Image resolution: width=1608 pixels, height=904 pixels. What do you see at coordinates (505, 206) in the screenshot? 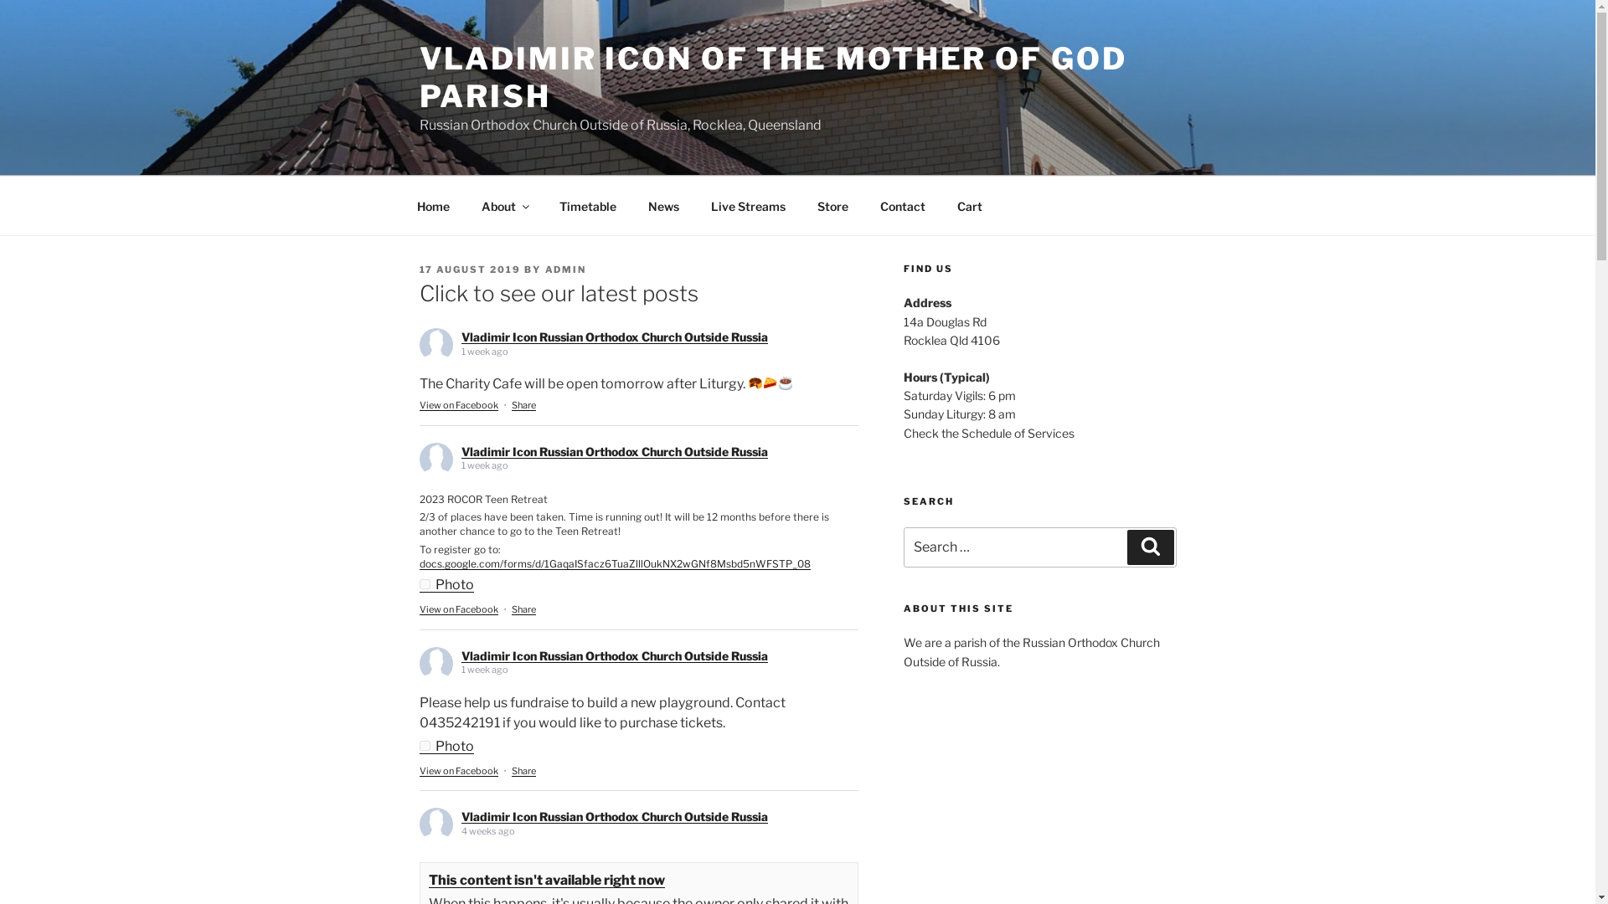
I see `About` at bounding box center [505, 206].